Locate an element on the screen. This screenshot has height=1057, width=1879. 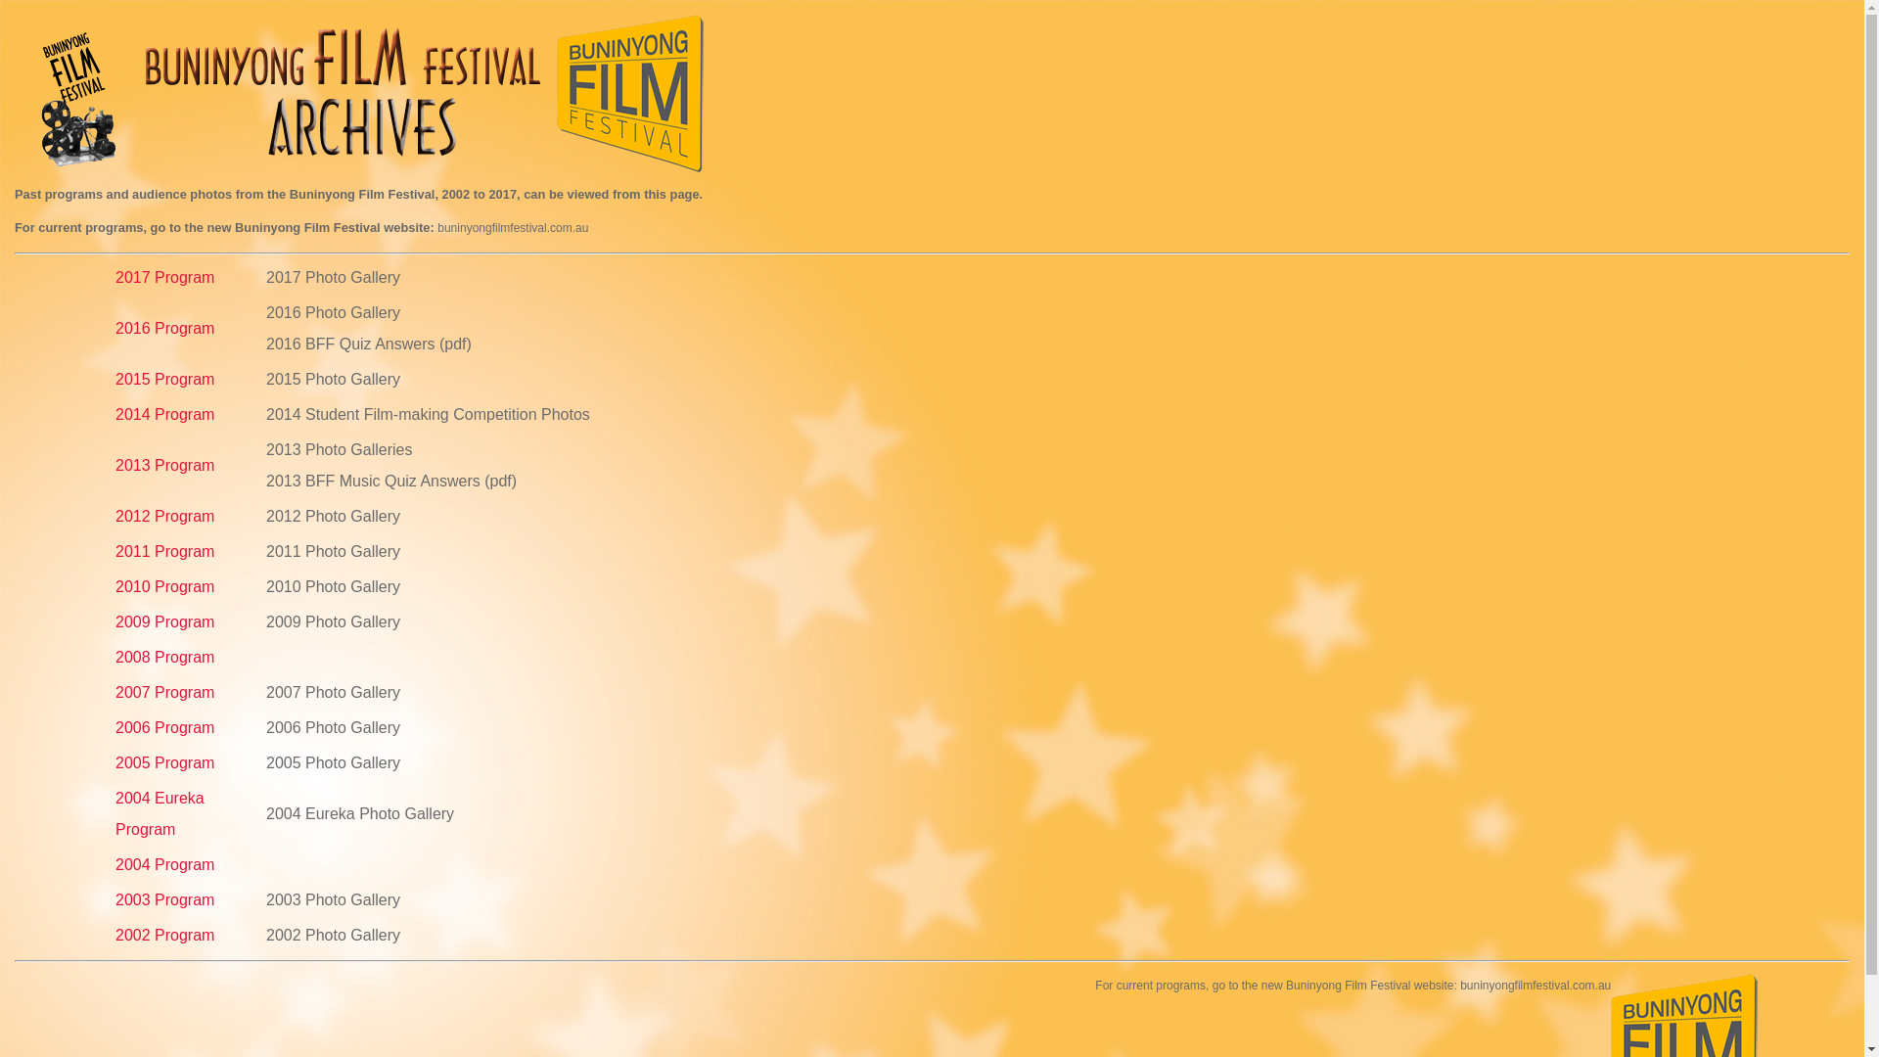
2002 Program is located at coordinates (164, 936).